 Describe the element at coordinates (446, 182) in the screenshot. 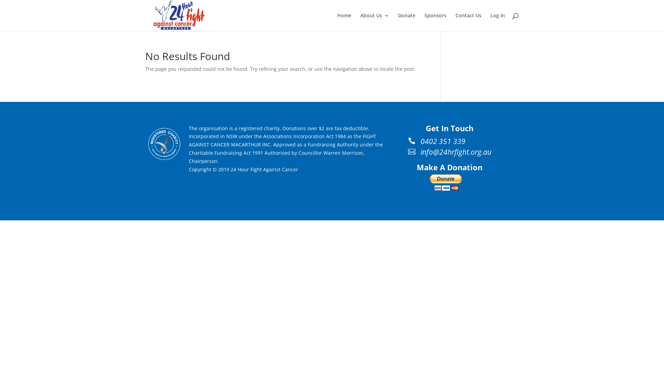

I see `PayPal - The safer, easier way to pay online!` at that location.